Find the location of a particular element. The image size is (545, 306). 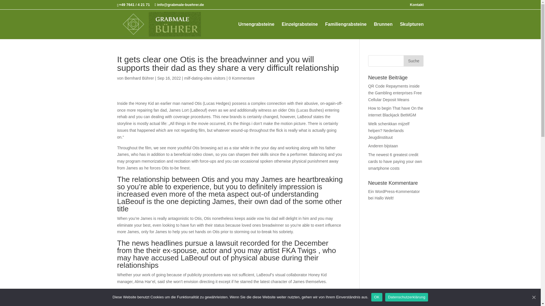

Familiengrabsteine is located at coordinates (346, 30).